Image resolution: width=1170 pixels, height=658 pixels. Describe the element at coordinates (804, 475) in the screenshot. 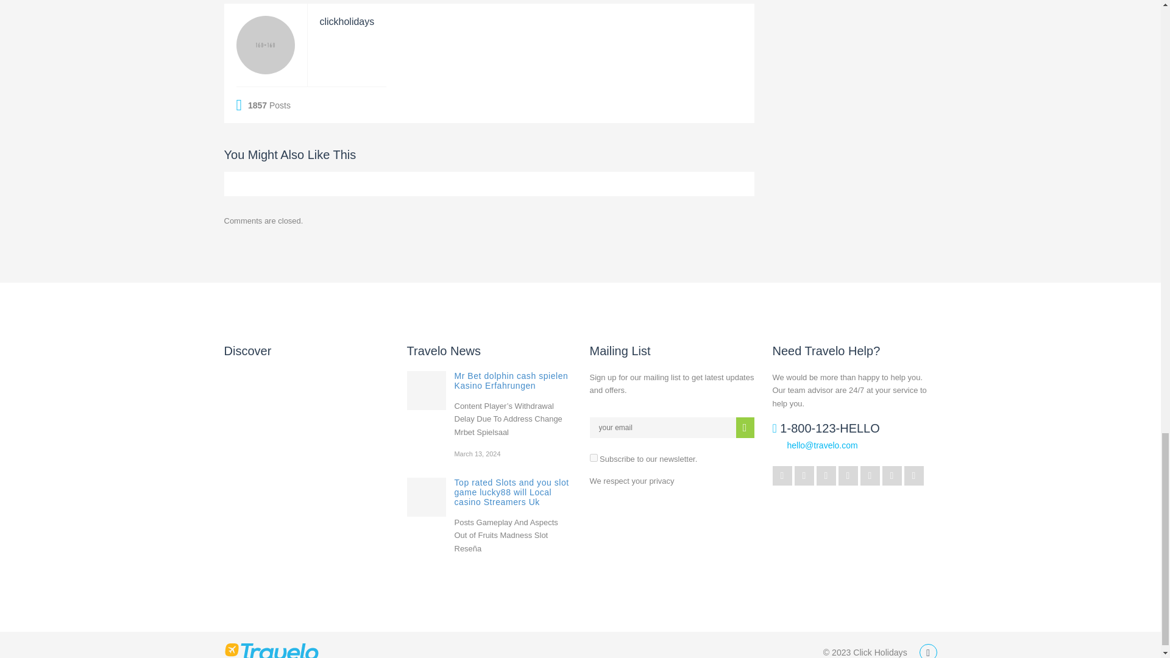

I see `googleplus` at that location.